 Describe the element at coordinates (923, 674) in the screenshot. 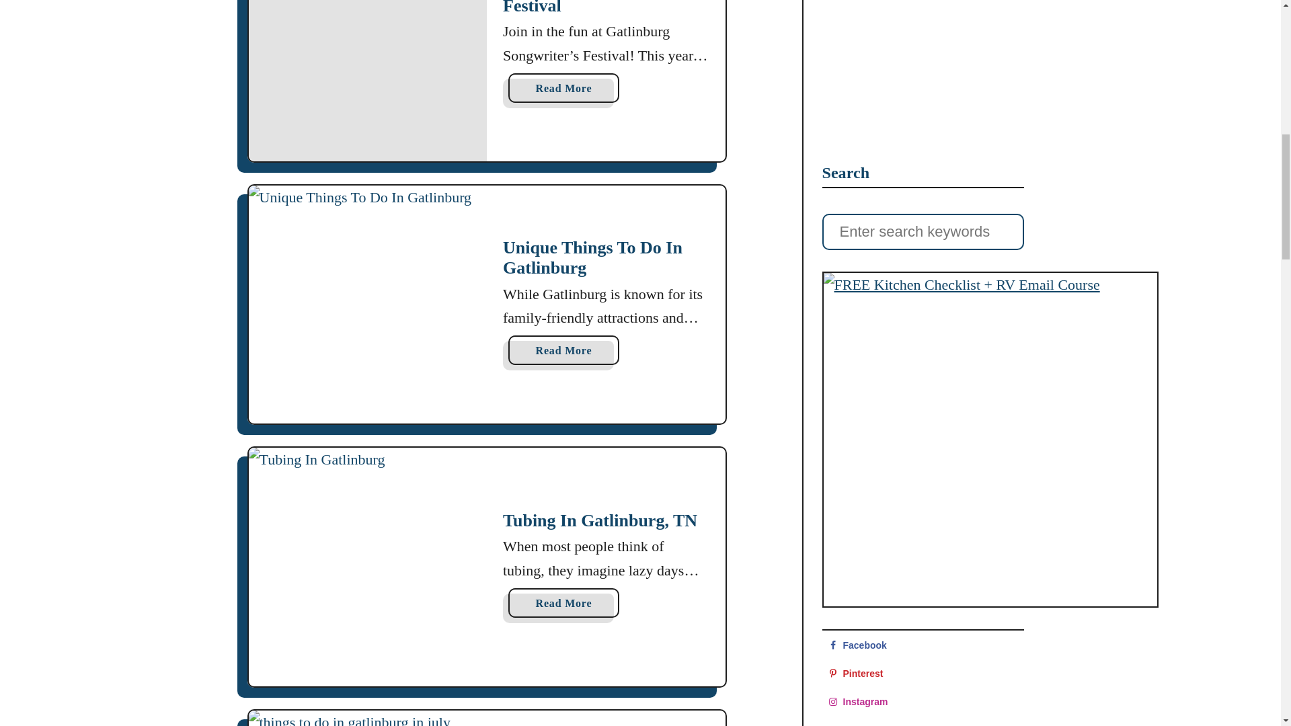

I see `Unique Things To Do In Gatlinburg` at that location.